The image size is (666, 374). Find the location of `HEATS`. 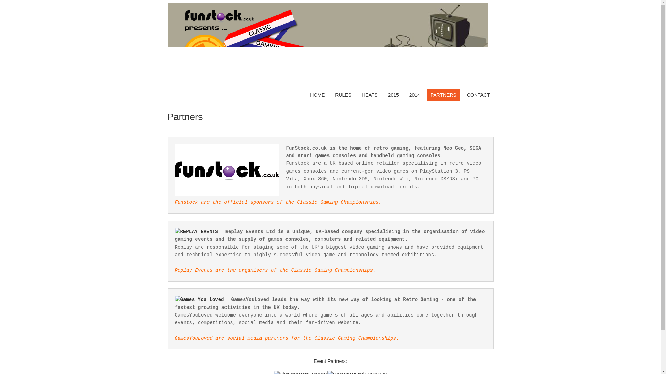

HEATS is located at coordinates (369, 95).